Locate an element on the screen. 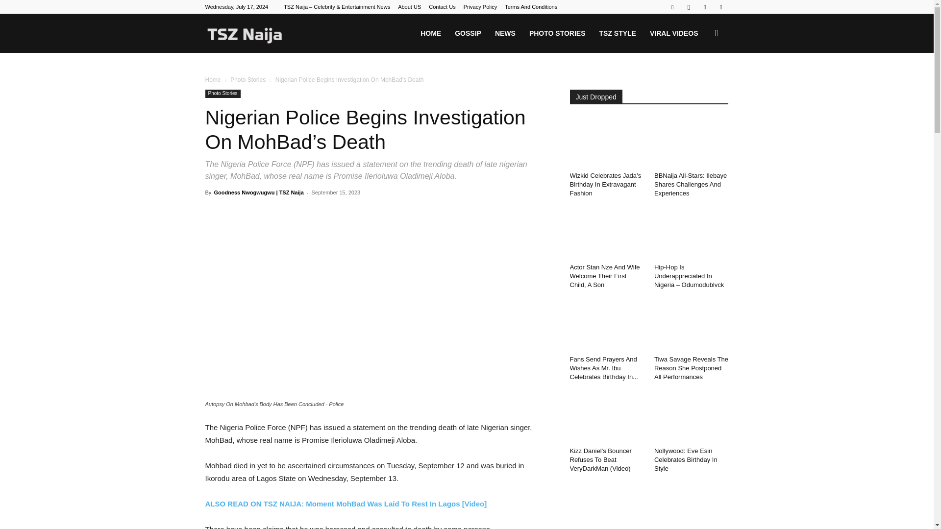 This screenshot has width=941, height=529. Photo Stories is located at coordinates (248, 79).